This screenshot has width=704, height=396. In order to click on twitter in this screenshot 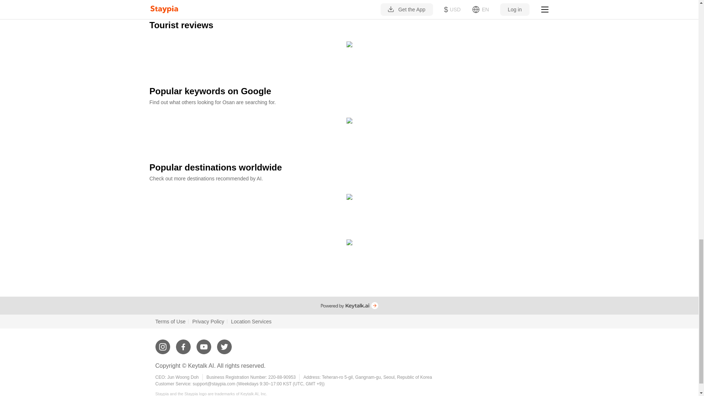, I will do `click(224, 344)`.